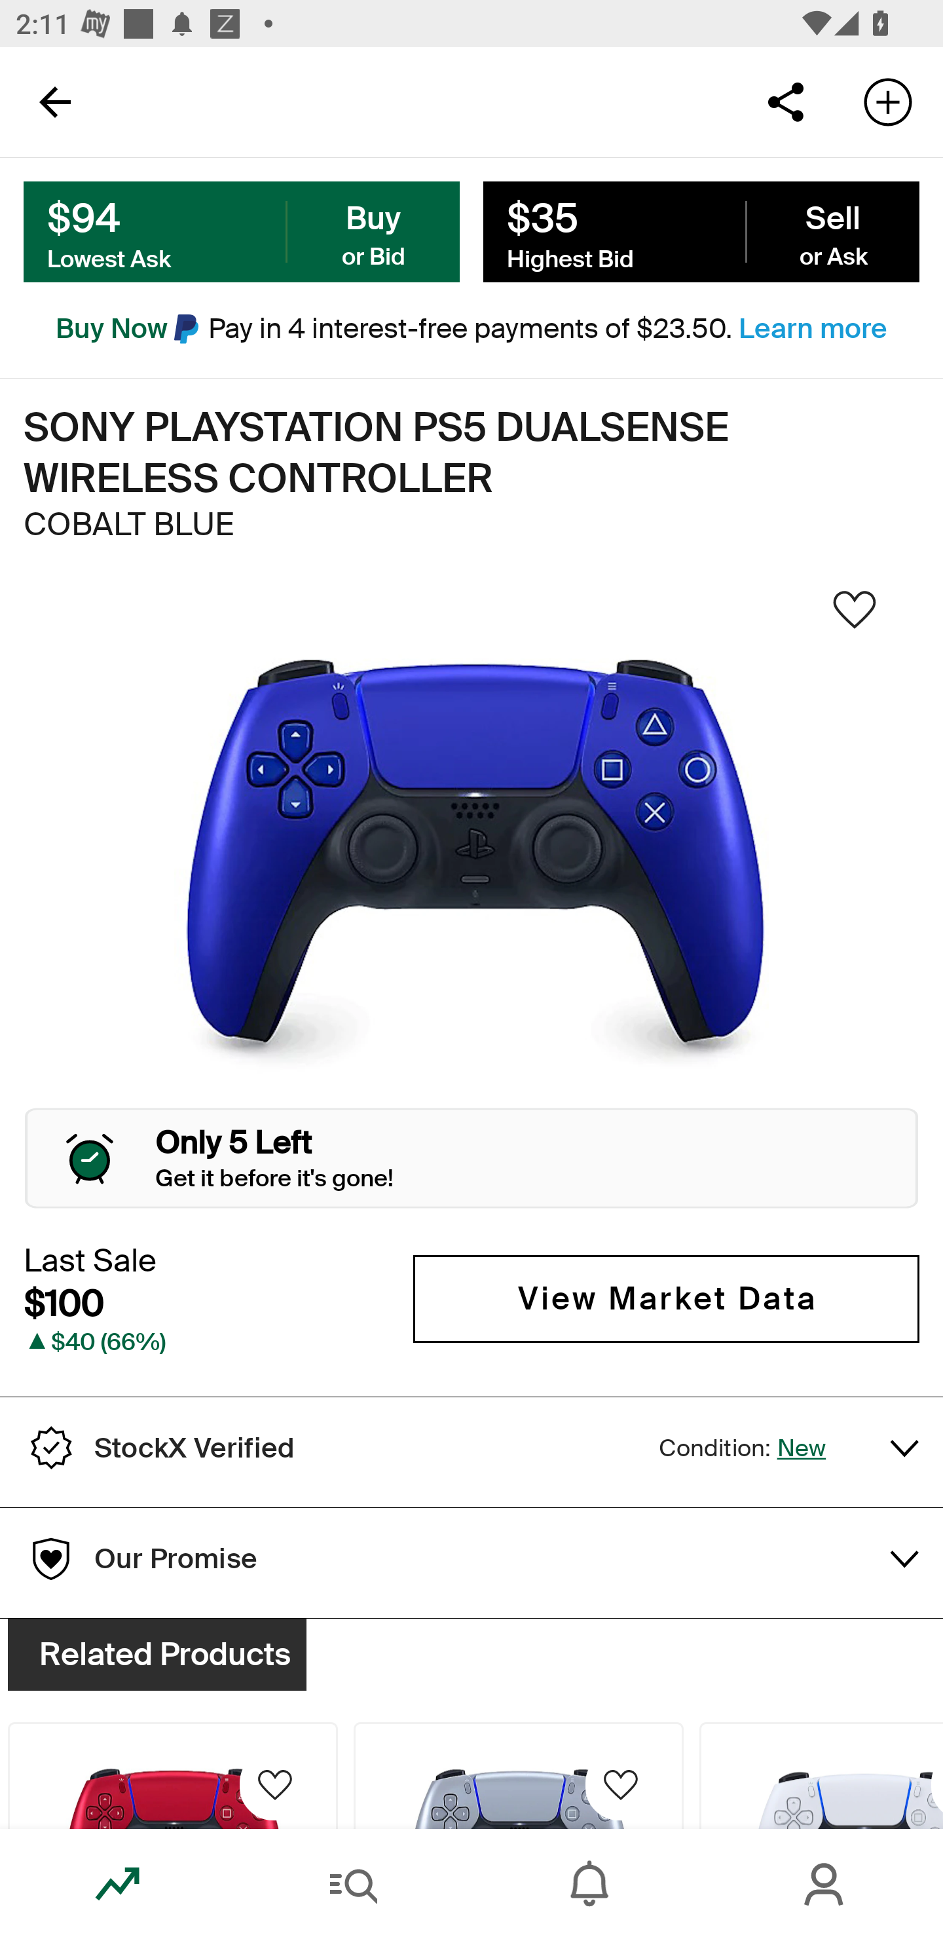  I want to click on Share, so click(785, 101).